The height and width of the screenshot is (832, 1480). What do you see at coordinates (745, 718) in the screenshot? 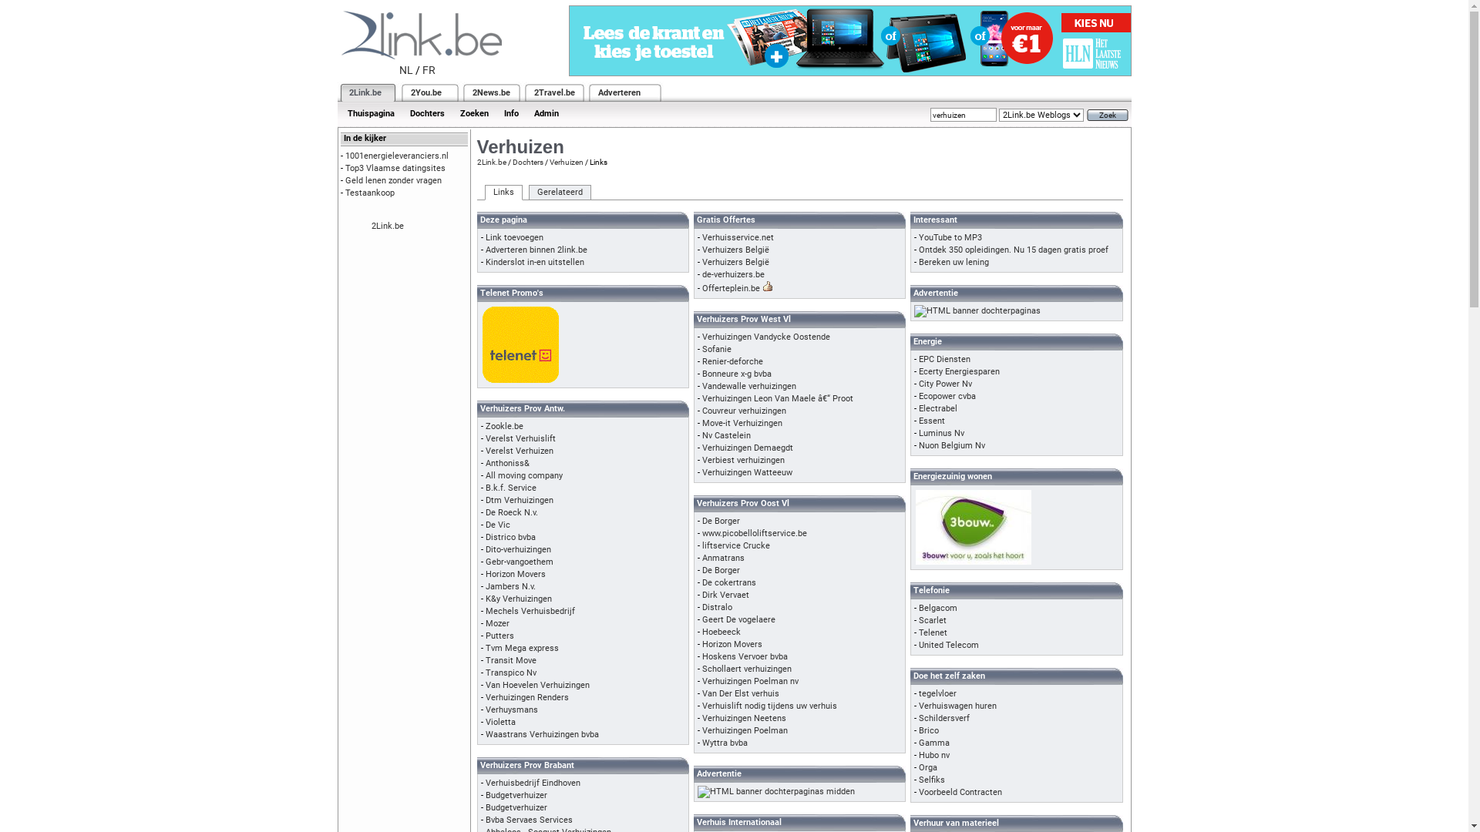
I see `Verhuizingen Neetens` at bounding box center [745, 718].